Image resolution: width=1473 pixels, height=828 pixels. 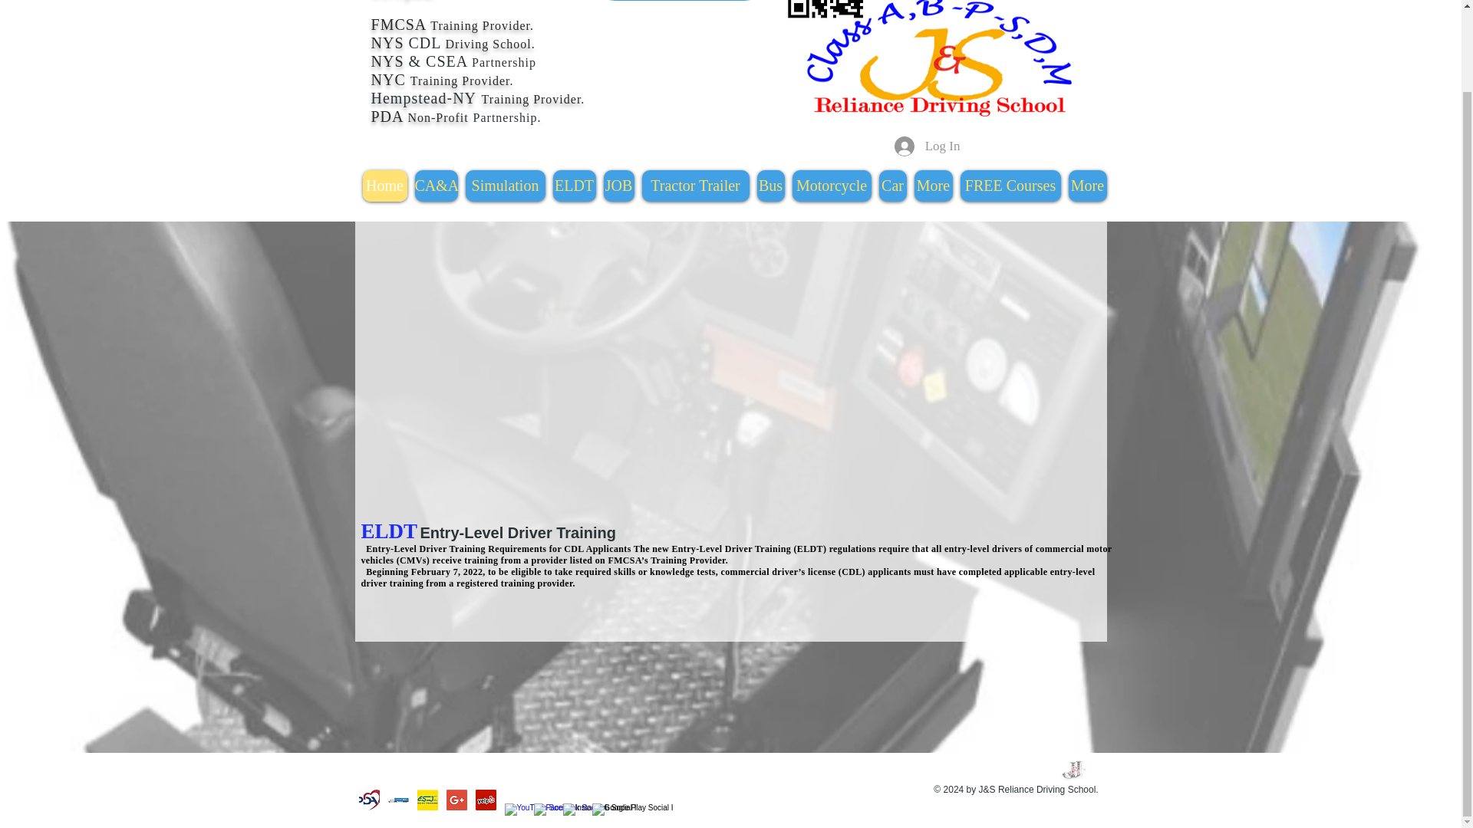 I want to click on Simulation, so click(x=505, y=186).